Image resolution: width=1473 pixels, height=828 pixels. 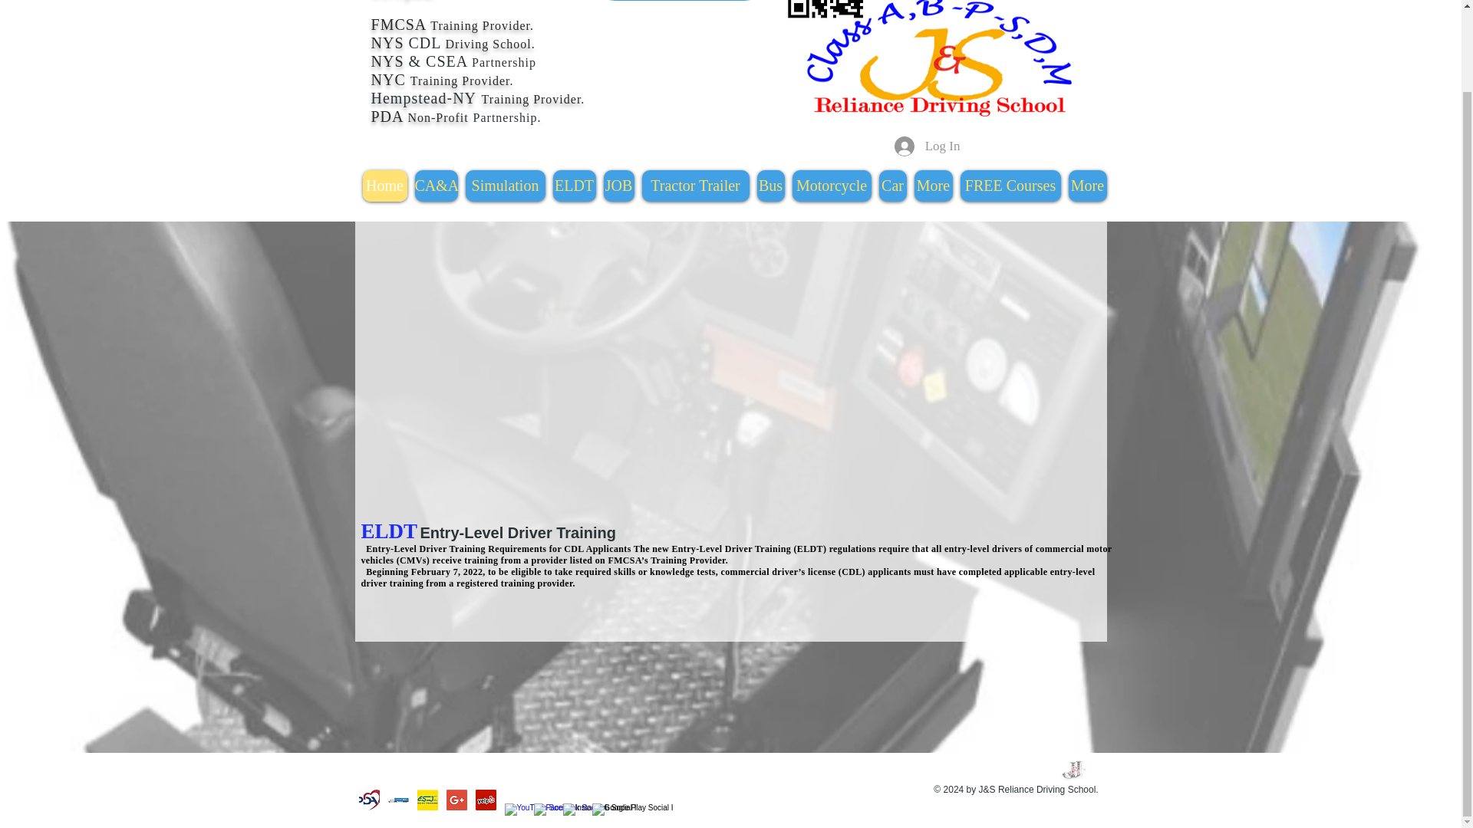 I want to click on Simulation, so click(x=505, y=186).